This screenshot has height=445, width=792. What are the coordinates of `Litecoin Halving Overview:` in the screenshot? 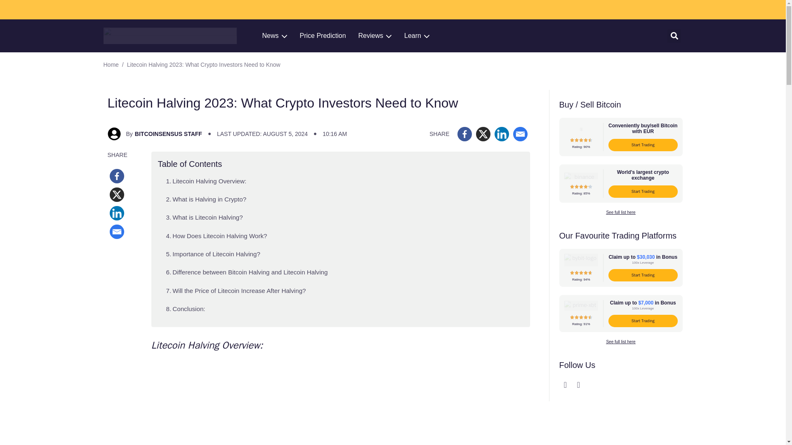 It's located at (206, 181).